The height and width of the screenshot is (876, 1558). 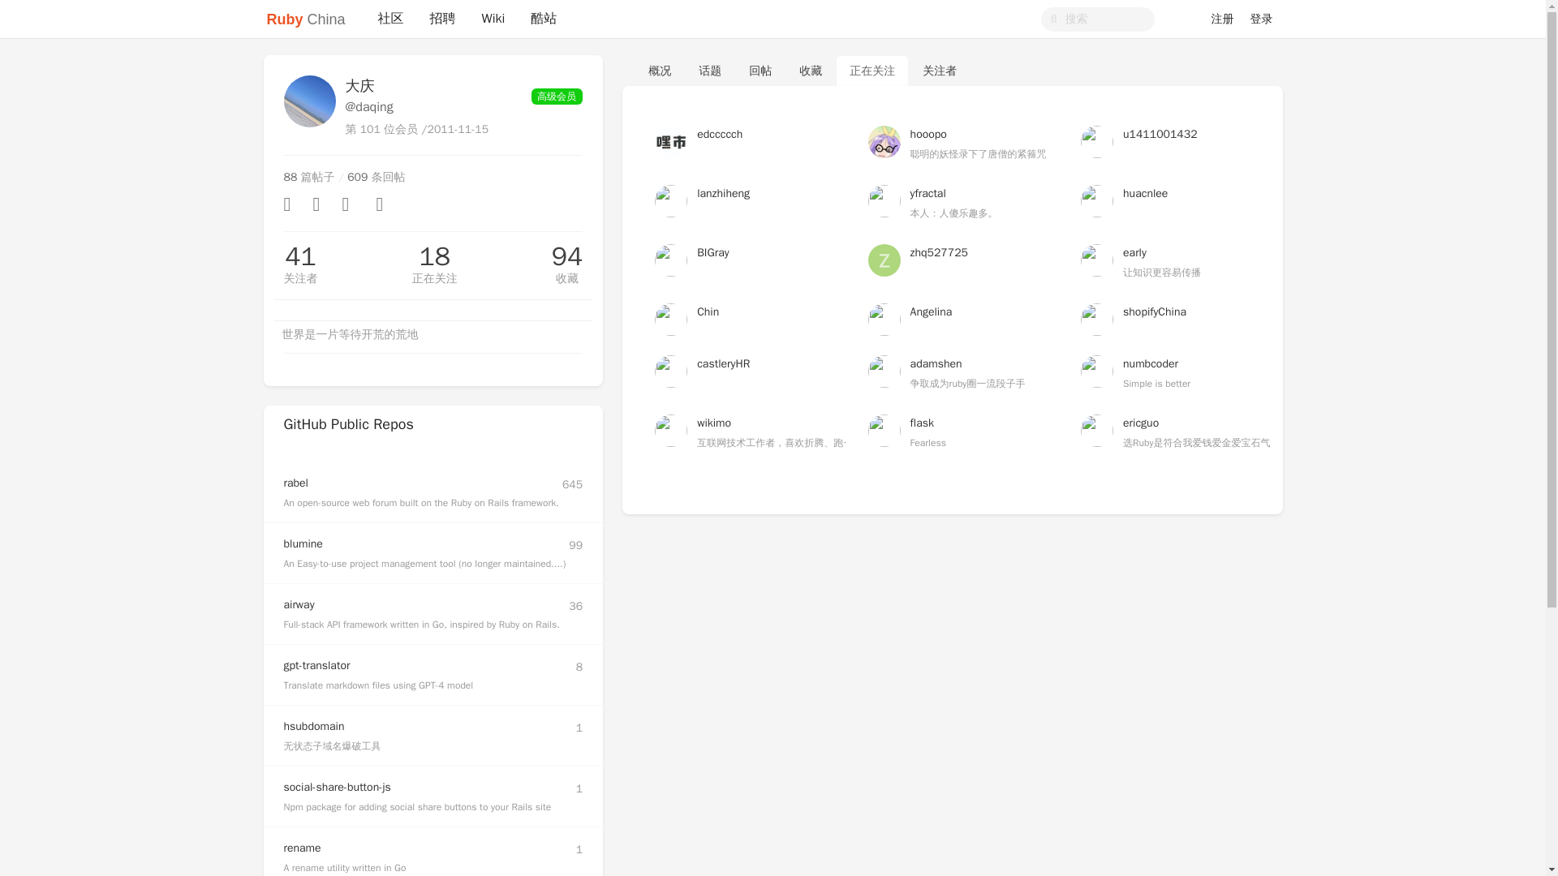 What do you see at coordinates (566, 256) in the screenshot?
I see `94` at bounding box center [566, 256].